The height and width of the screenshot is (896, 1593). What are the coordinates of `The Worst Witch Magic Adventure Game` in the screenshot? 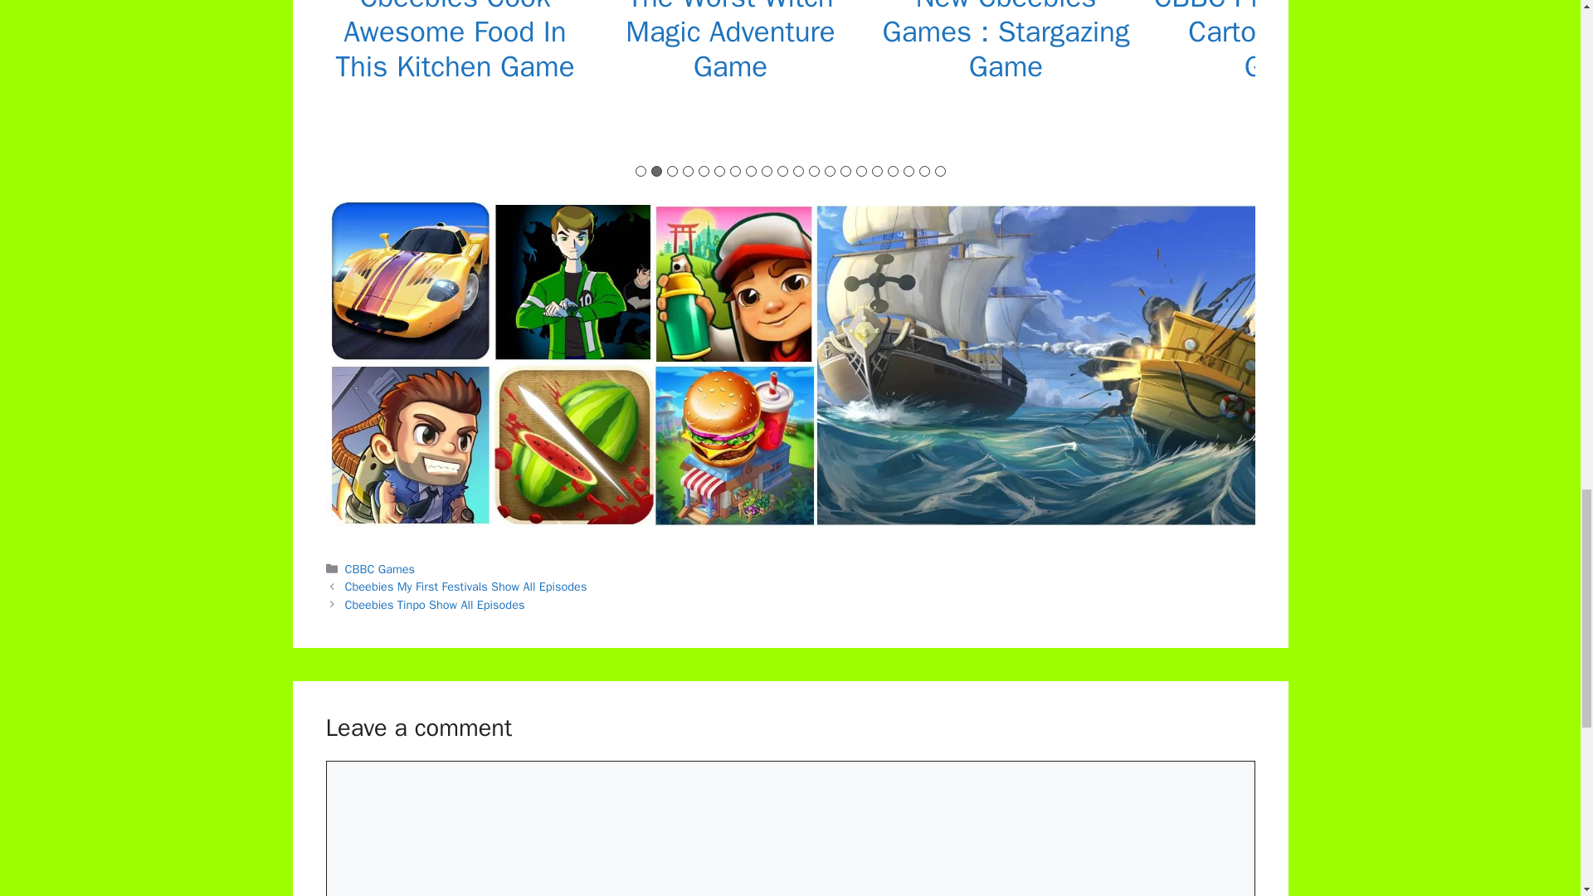 It's located at (730, 41).